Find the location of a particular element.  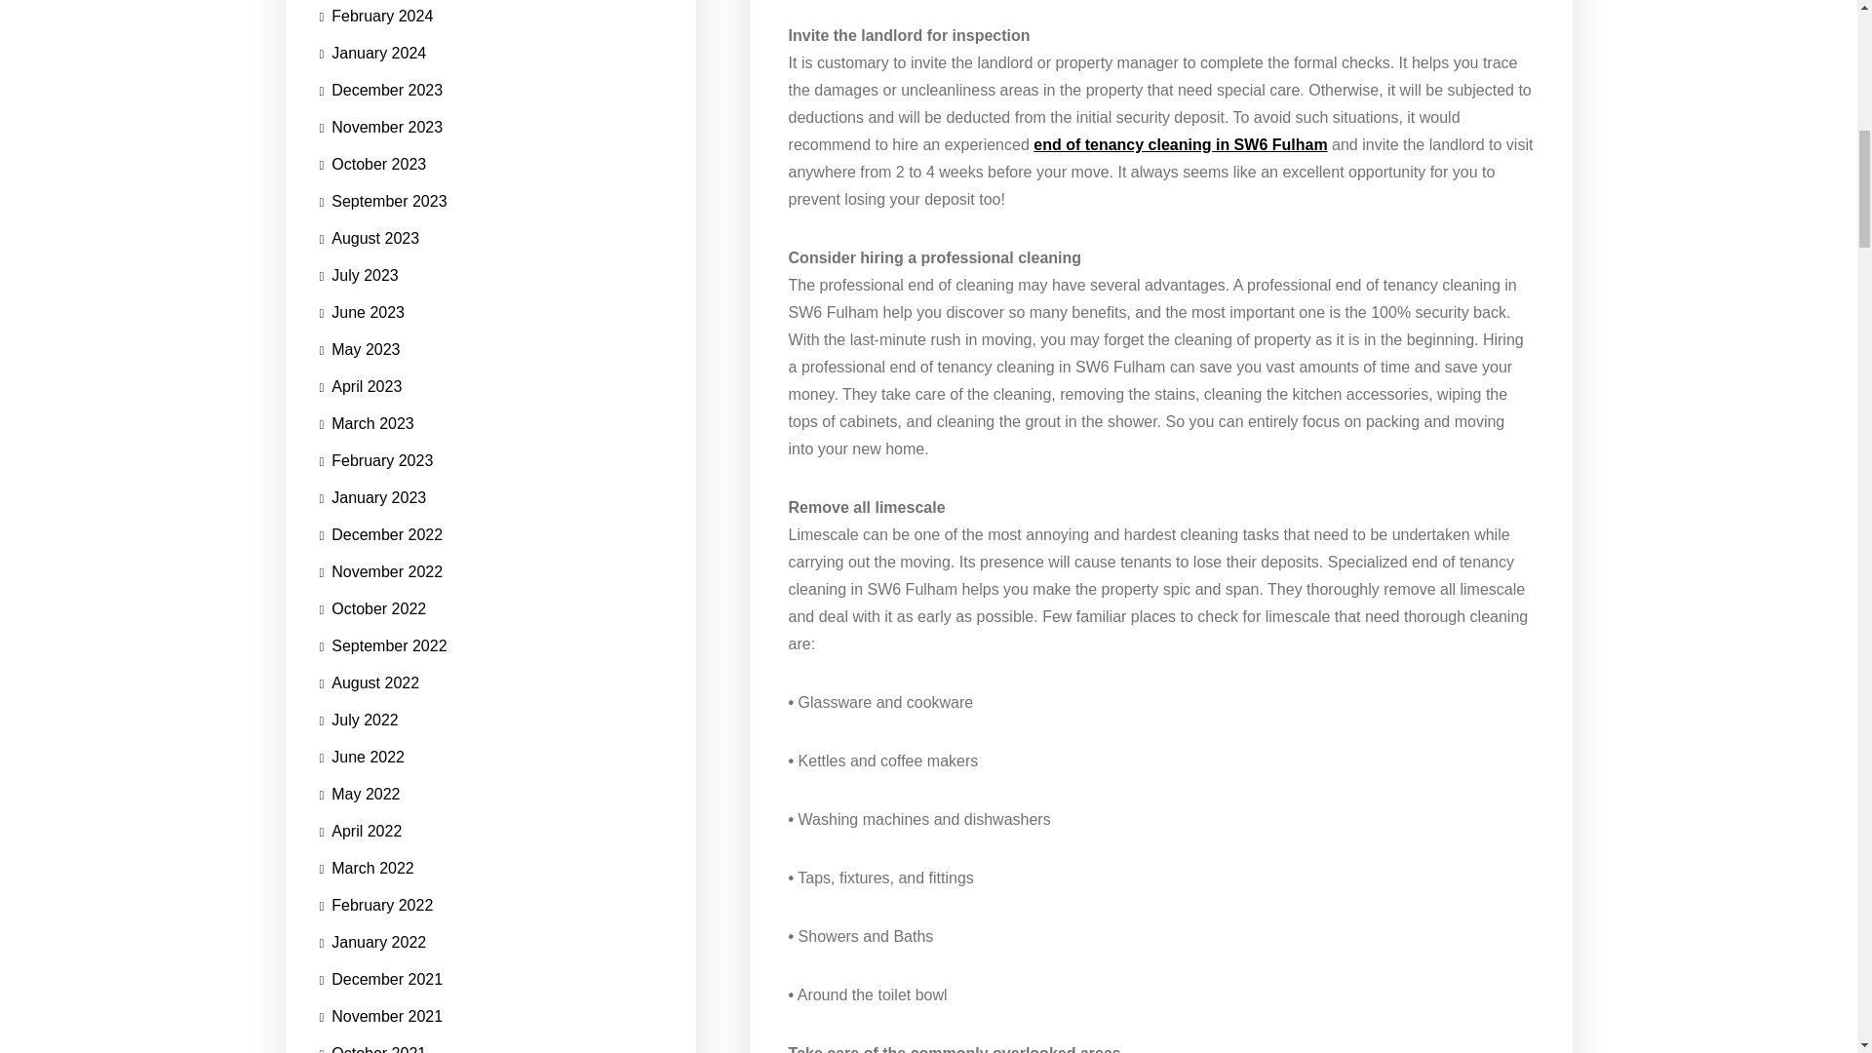

February 2023 is located at coordinates (376, 460).